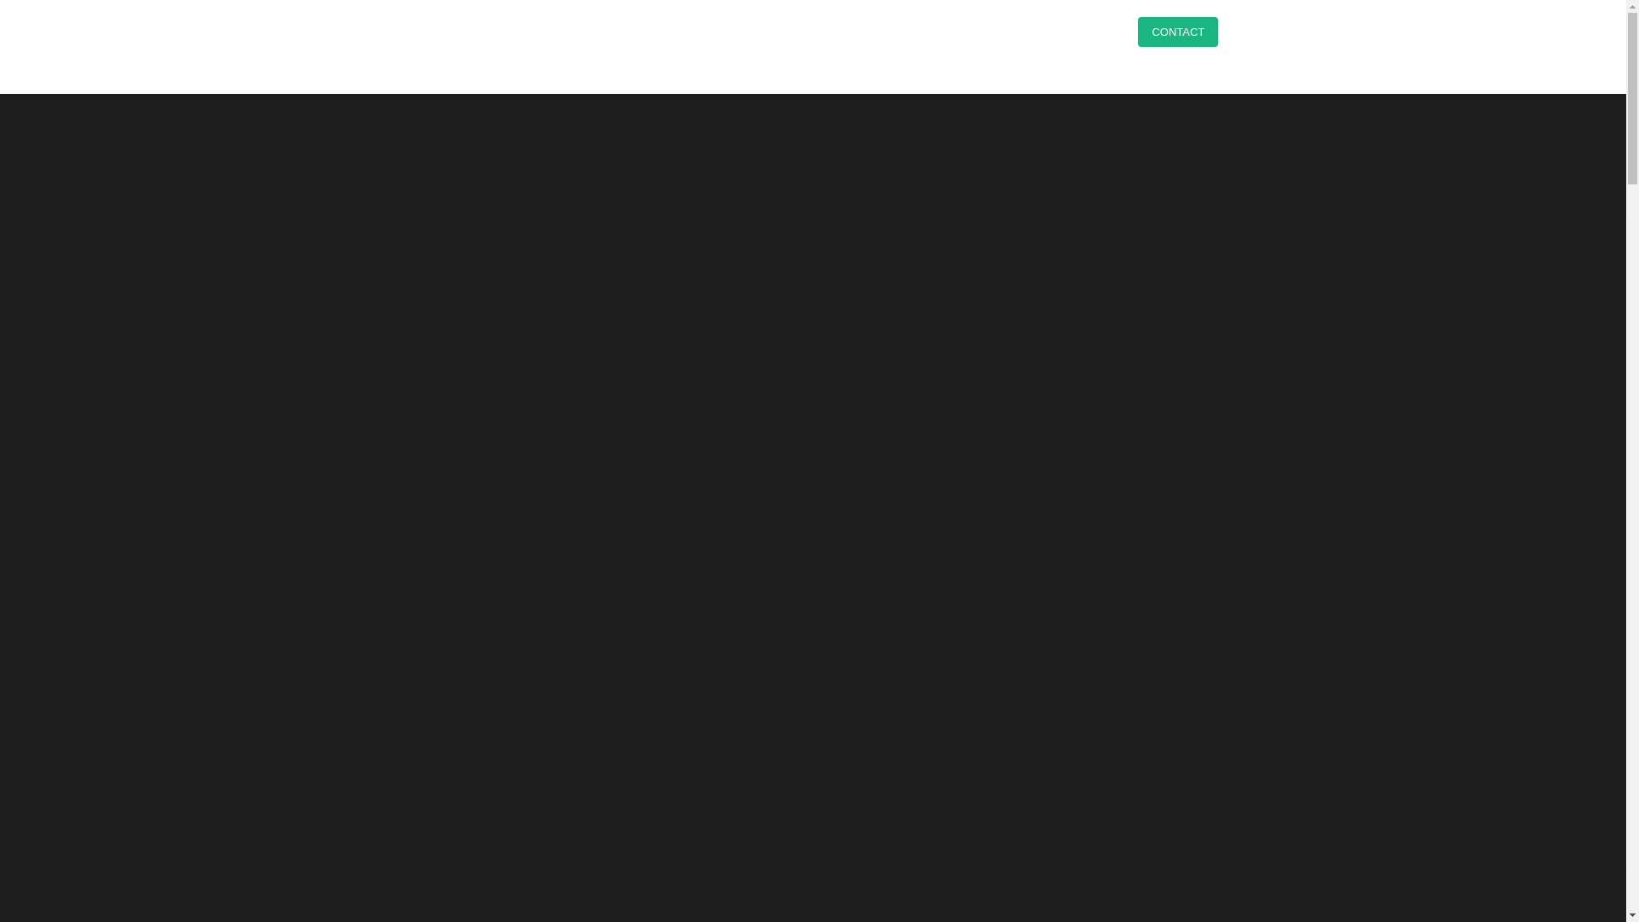  Describe the element at coordinates (1177, 32) in the screenshot. I see `CONTACT` at that location.